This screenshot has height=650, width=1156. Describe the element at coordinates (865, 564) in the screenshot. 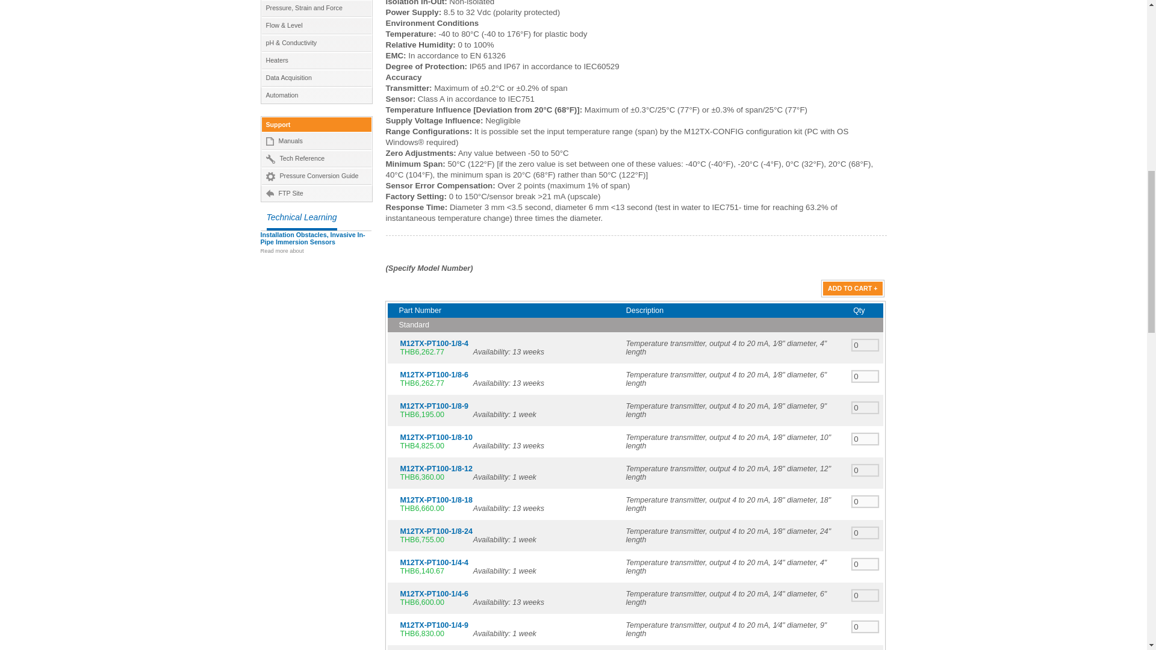

I see `0` at that location.